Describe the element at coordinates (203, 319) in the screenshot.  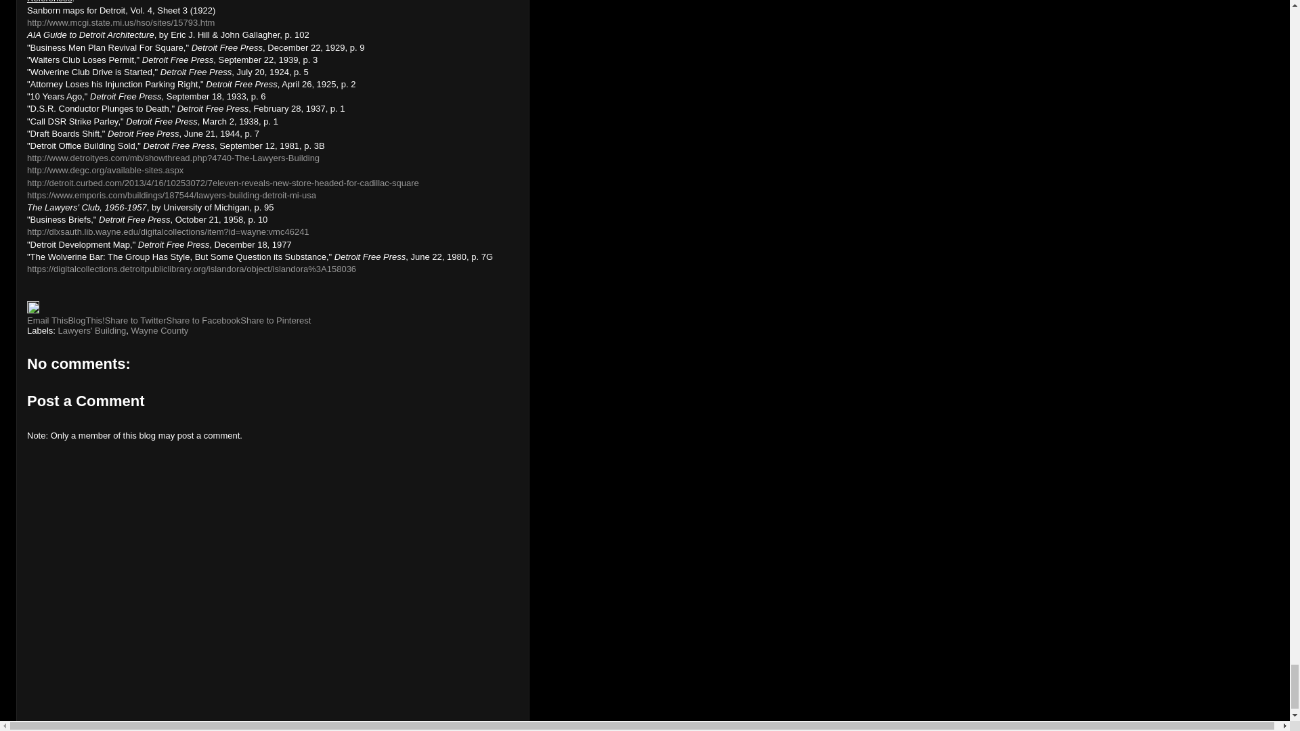
I see `Share to Facebook` at that location.